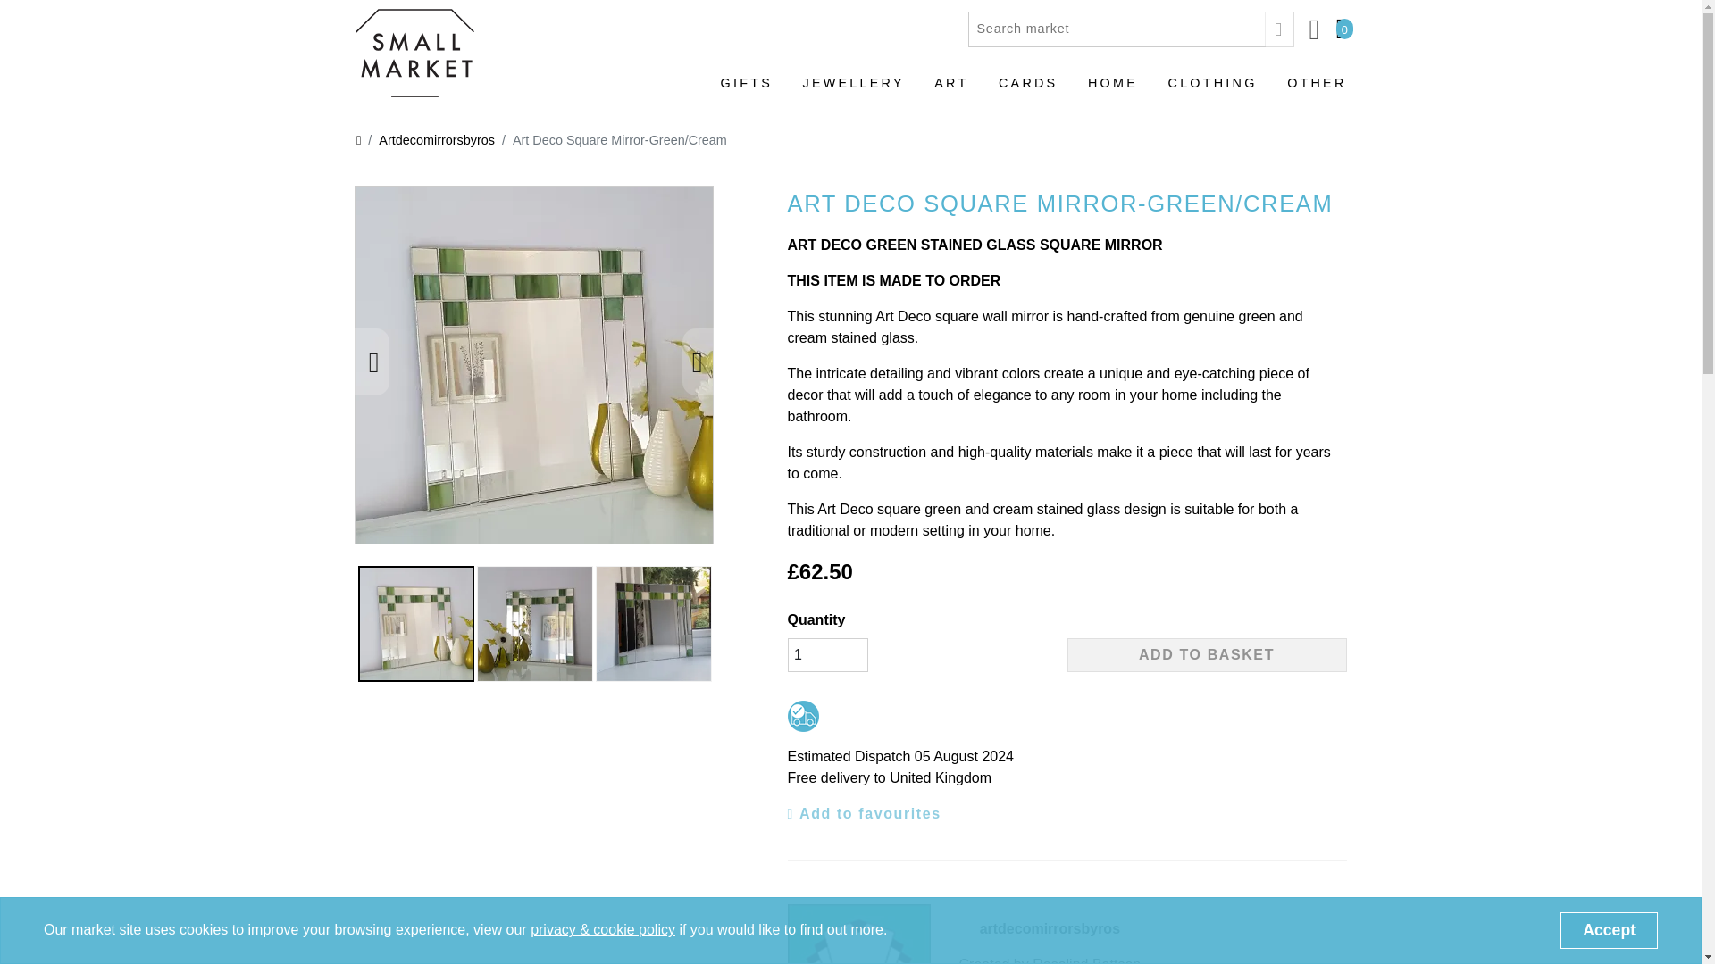 Image resolution: width=1715 pixels, height=964 pixels. I want to click on CLOTHING, so click(1212, 91).